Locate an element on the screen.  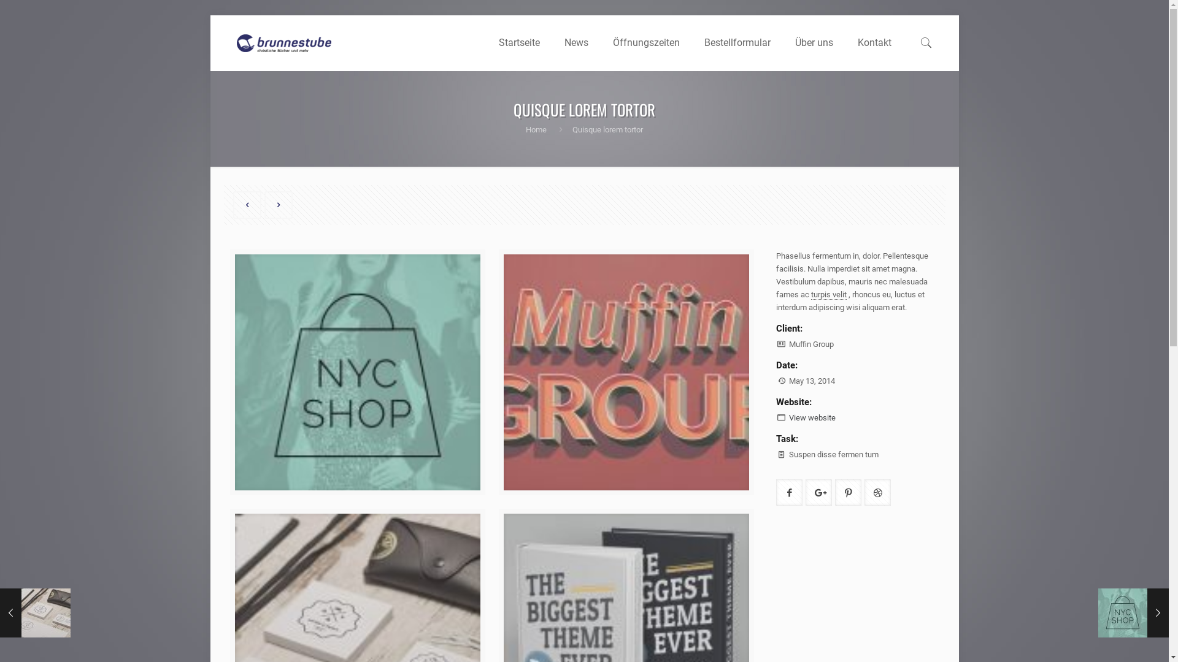
Brunnestube is located at coordinates (283, 43).